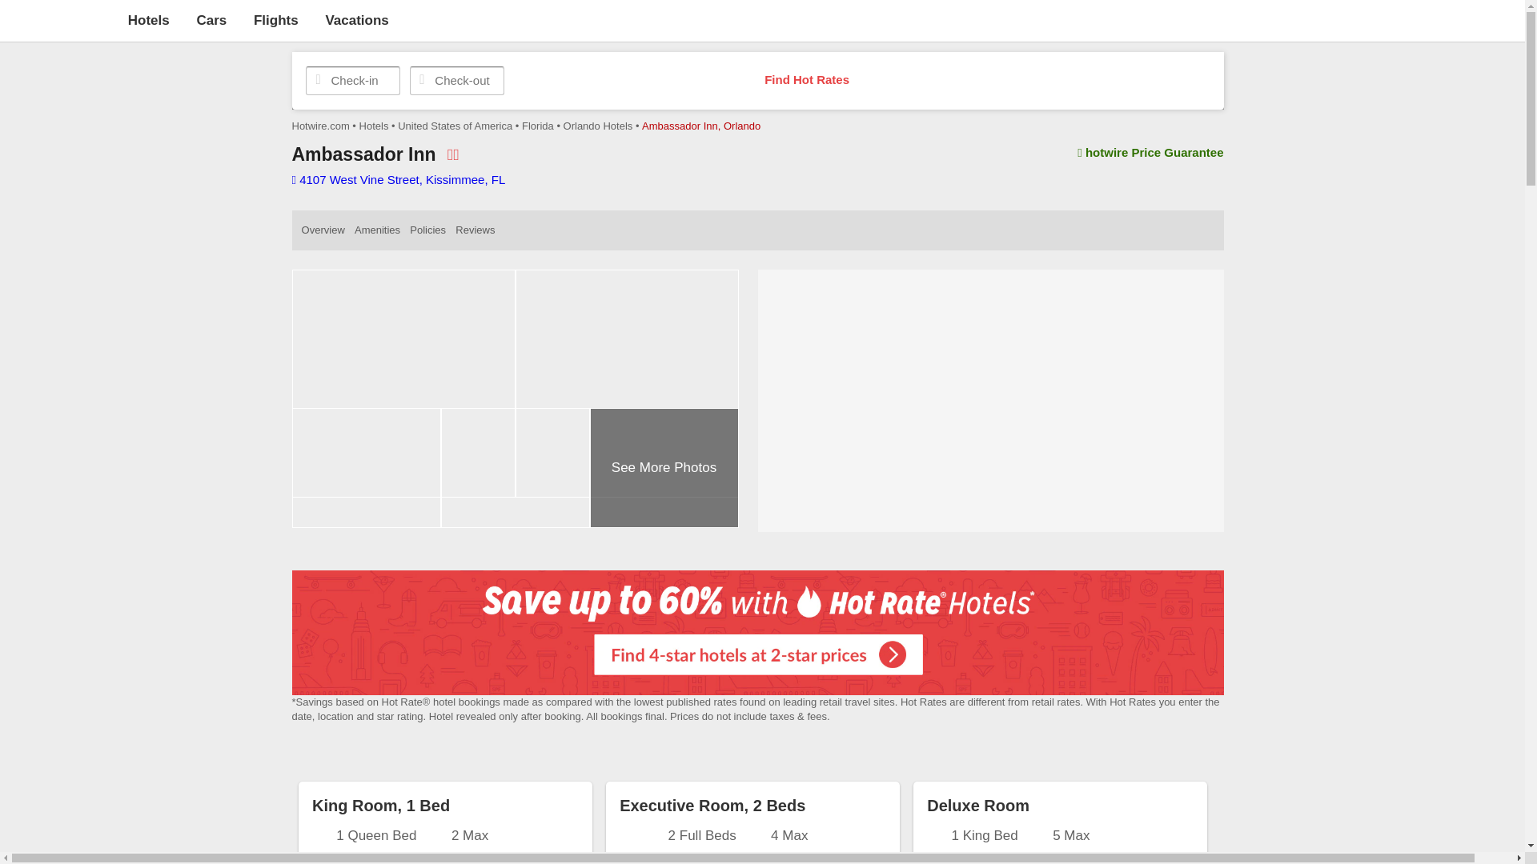  I want to click on Hotwire, so click(59, 19).